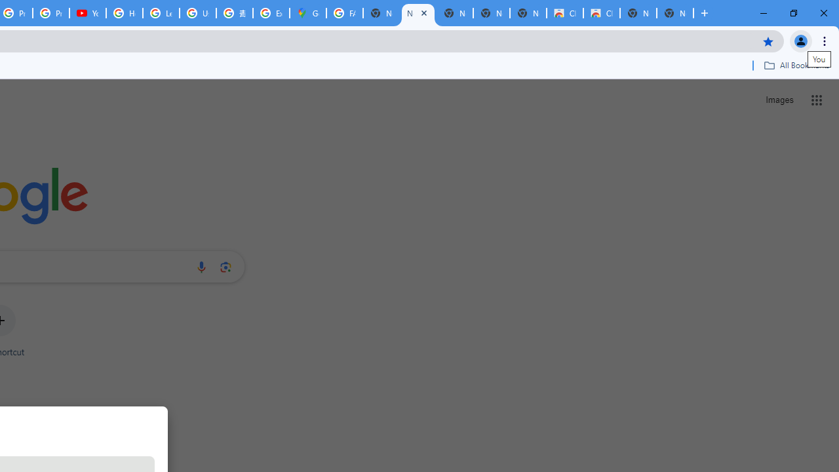 The height and width of the screenshot is (472, 839). I want to click on Google Maps, so click(307, 13).